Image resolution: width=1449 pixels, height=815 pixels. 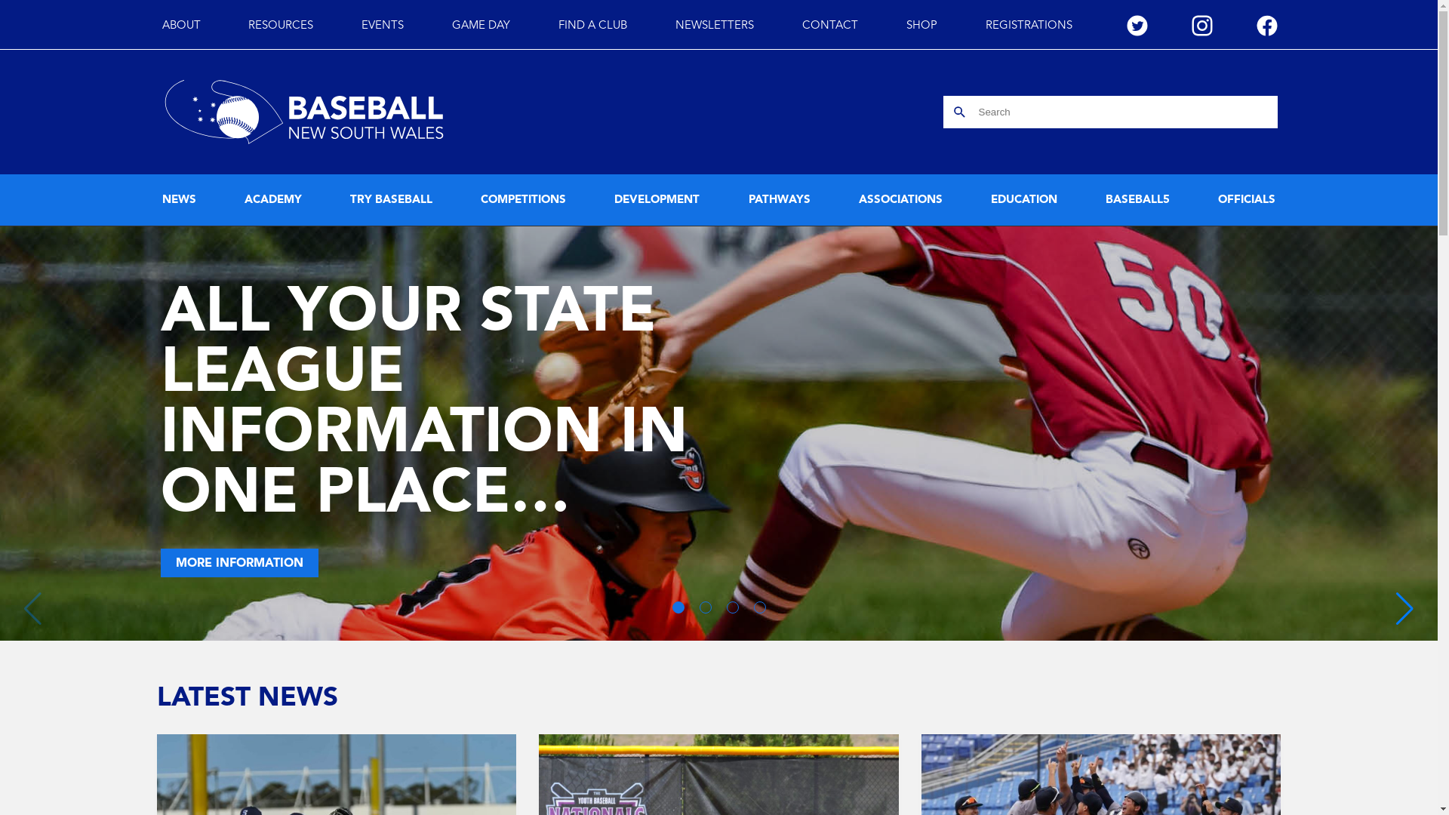 What do you see at coordinates (593, 26) in the screenshot?
I see `FIND A CLUB` at bounding box center [593, 26].